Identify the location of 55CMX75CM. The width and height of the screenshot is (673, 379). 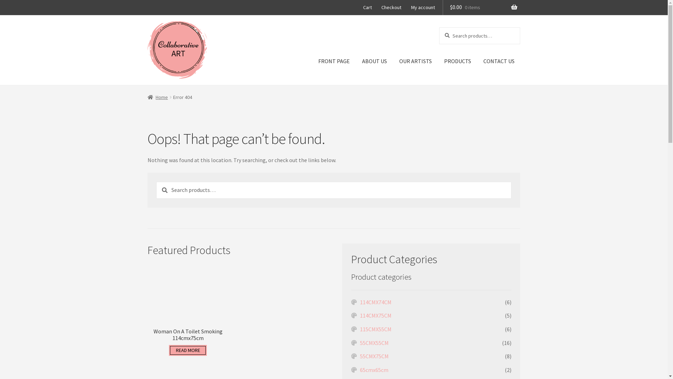
(374, 356).